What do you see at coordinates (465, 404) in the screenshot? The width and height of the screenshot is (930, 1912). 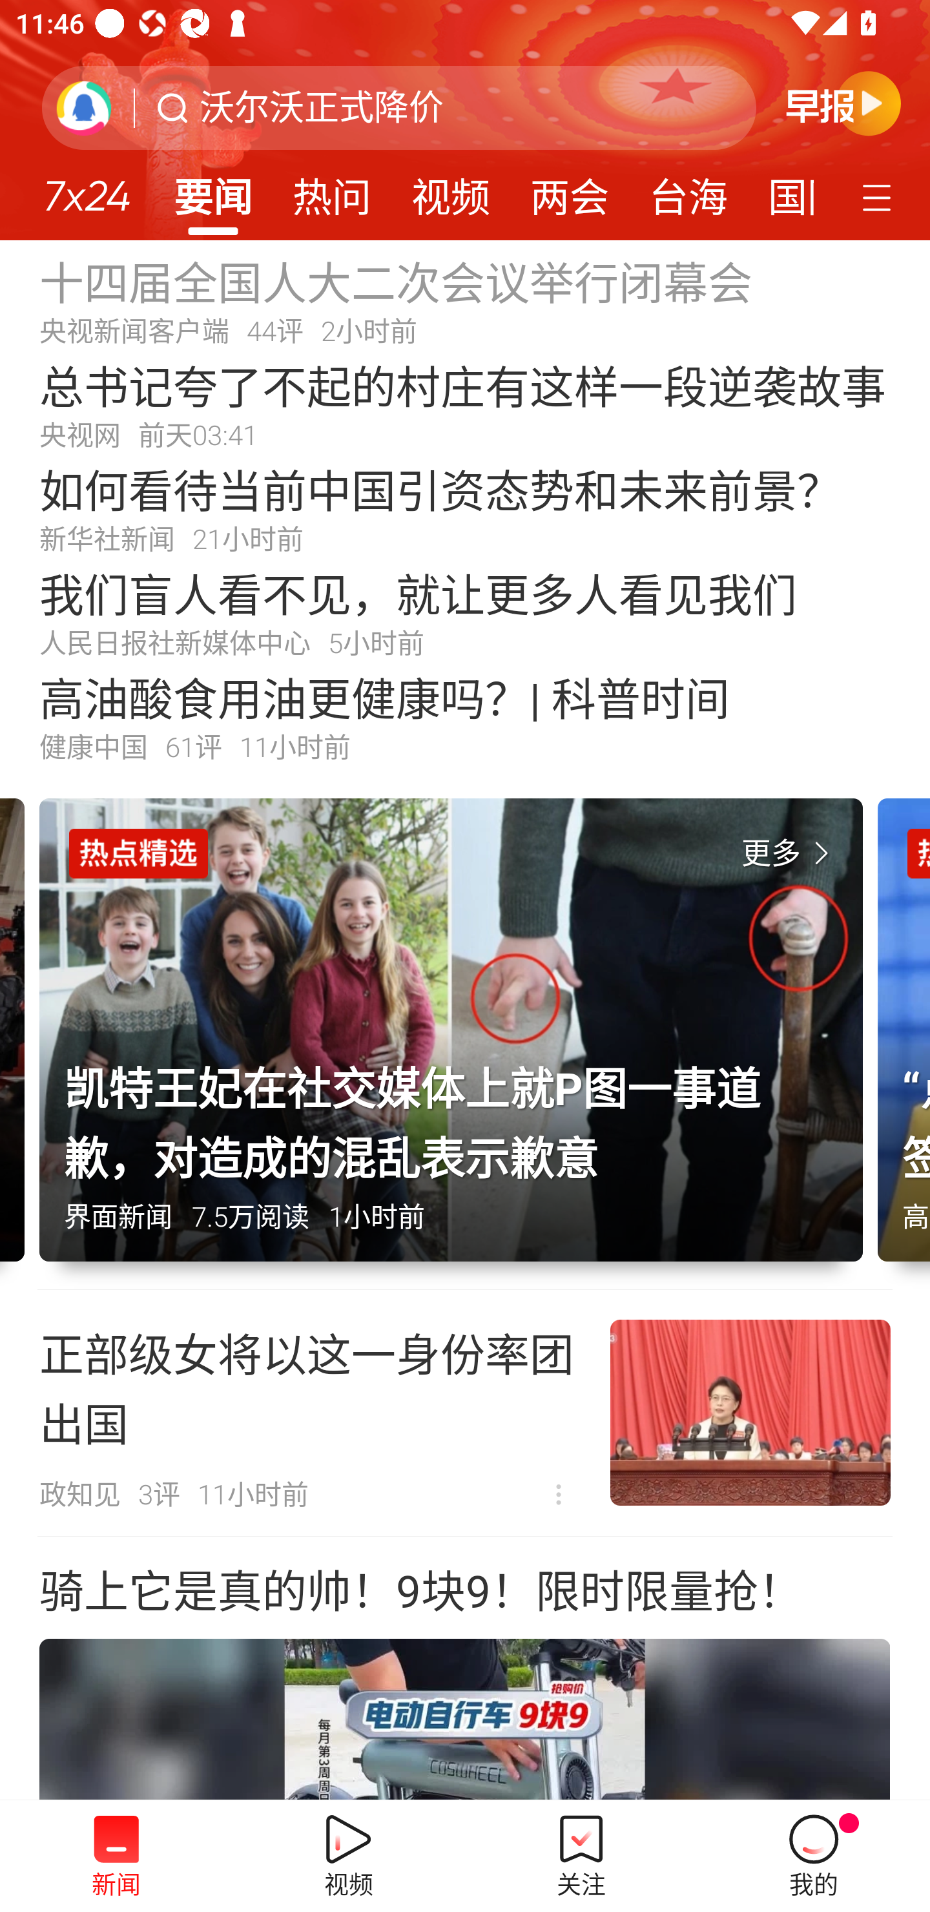 I see `总书记夸了不起的村庄有这样一段逆袭故事 央视网 前天03:41` at bounding box center [465, 404].